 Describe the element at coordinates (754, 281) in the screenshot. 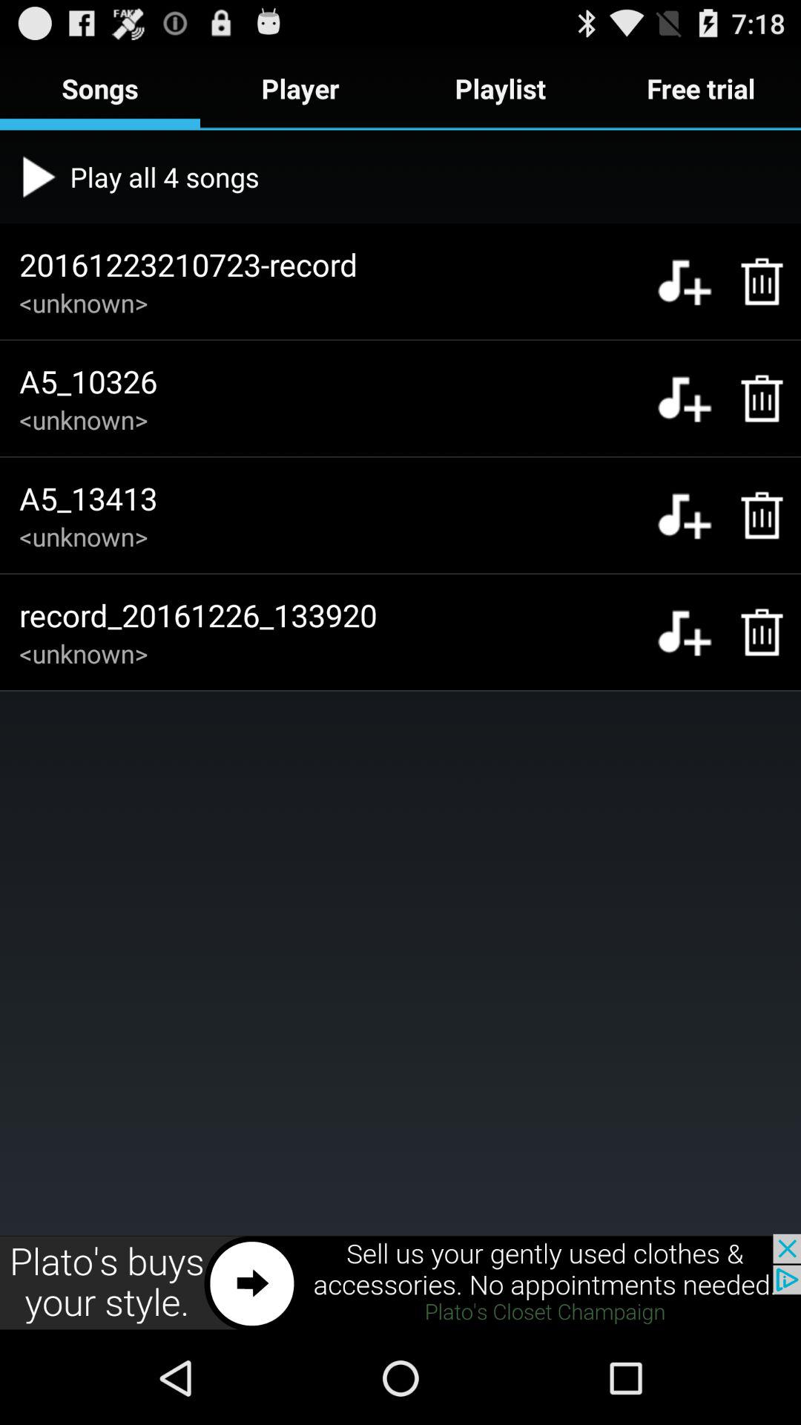

I see `remove song` at that location.